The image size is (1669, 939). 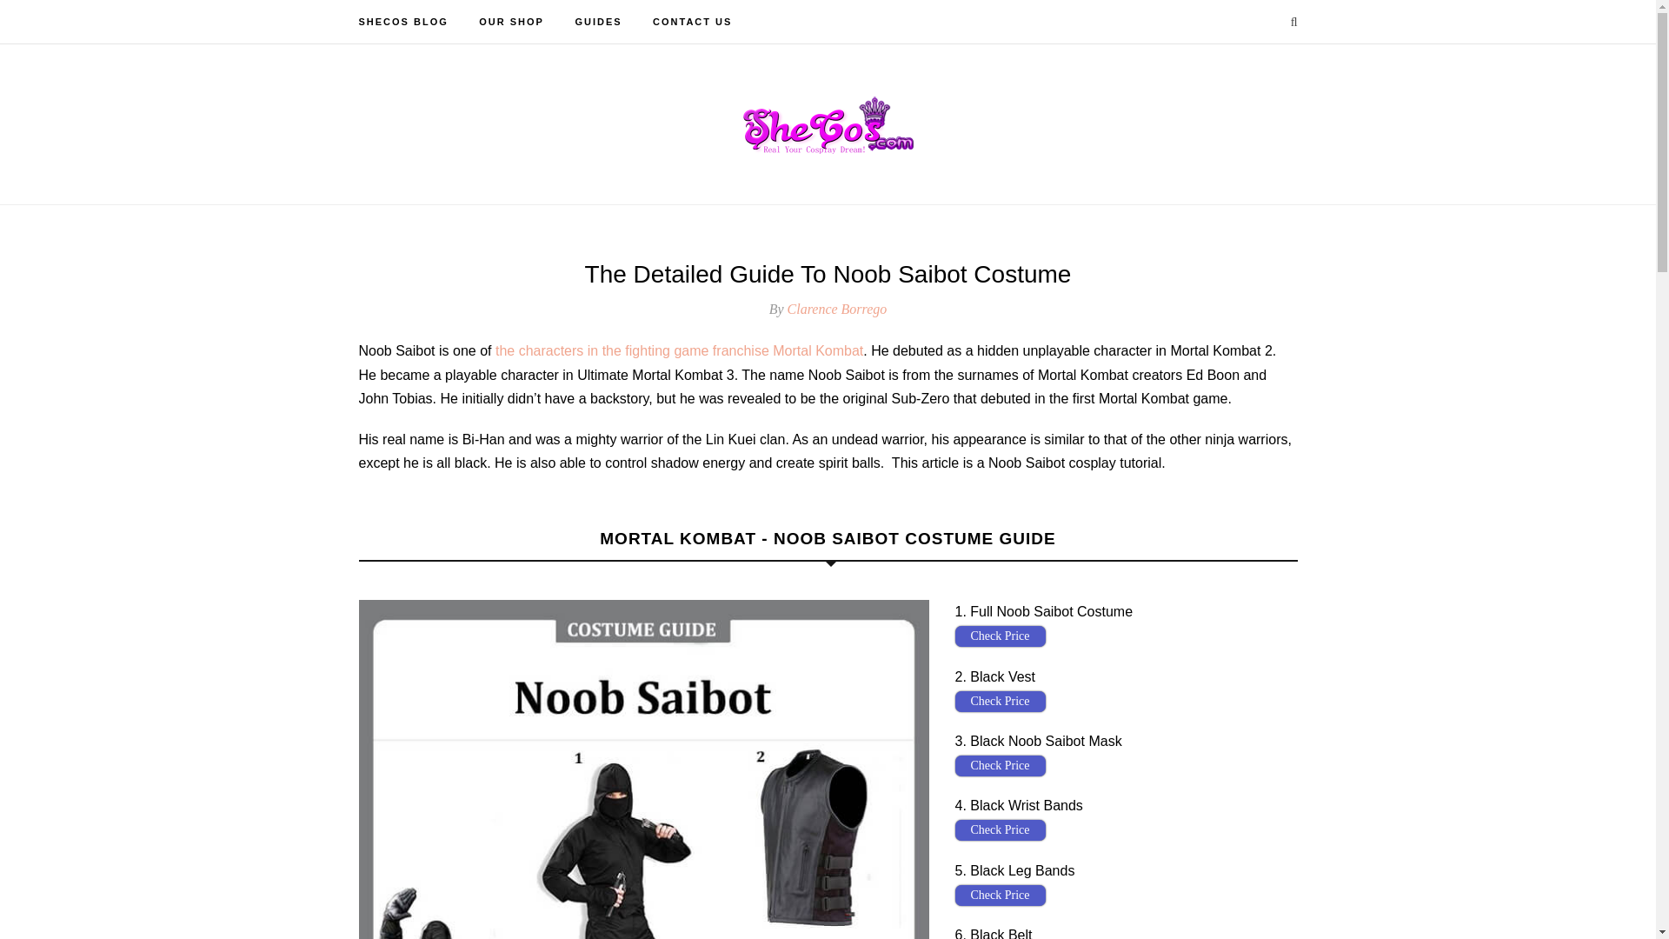 I want to click on the characters in the fighting game franchise Mortal Kombat, so click(x=679, y=350).